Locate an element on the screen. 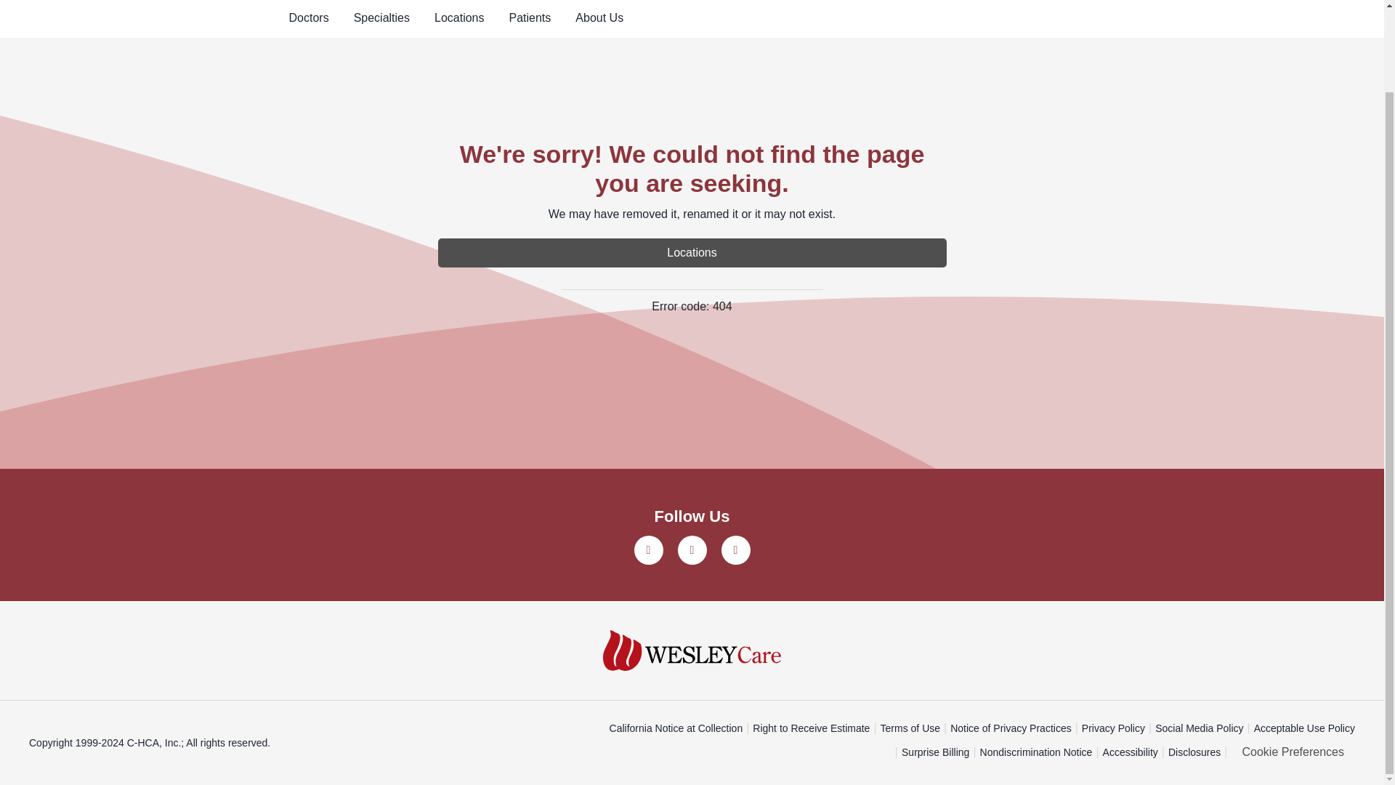 Image resolution: width=1395 pixels, height=785 pixels. Notice of Privacy Practices is located at coordinates (1010, 728).